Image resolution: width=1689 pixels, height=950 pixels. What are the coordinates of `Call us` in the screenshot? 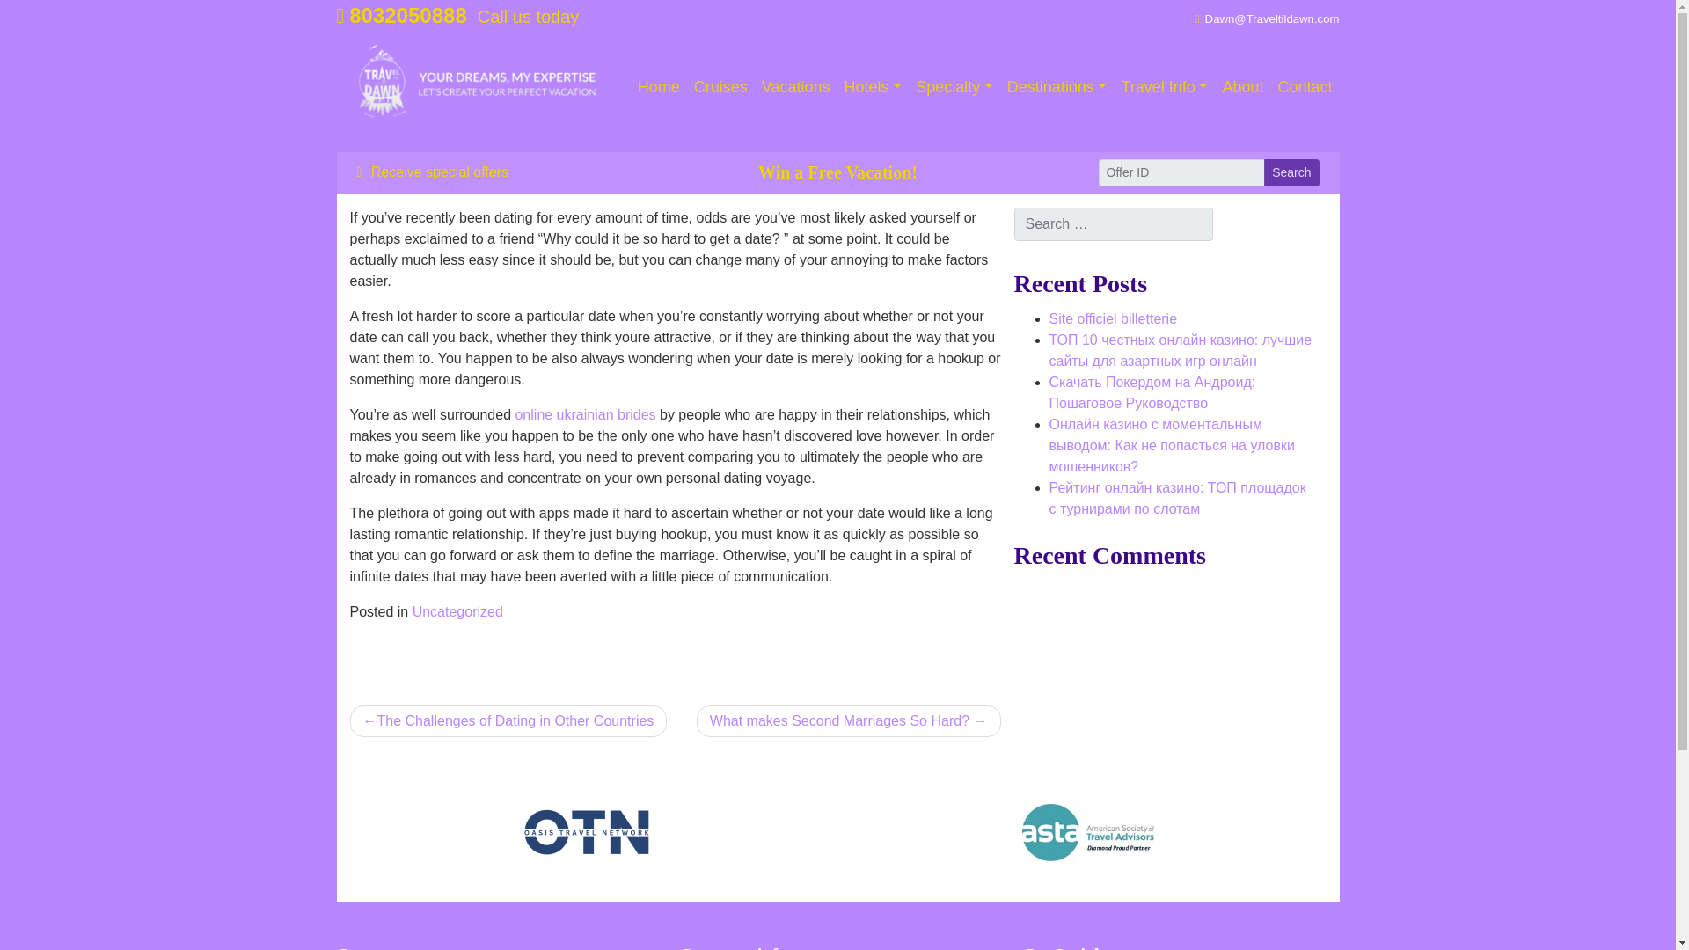 It's located at (401, 16).